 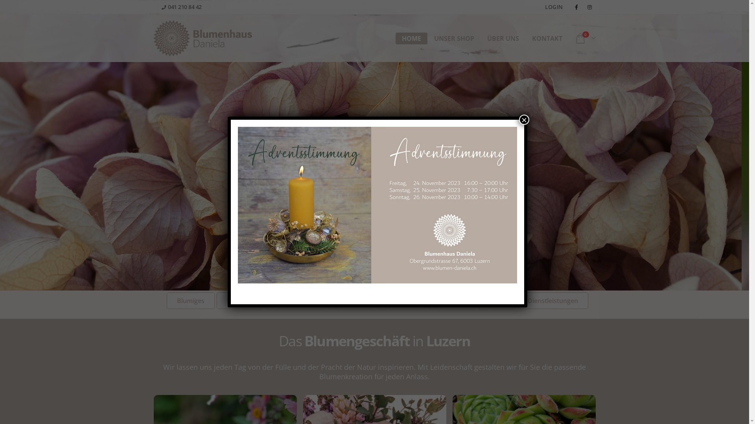 I want to click on Instagram, so click(x=590, y=7).